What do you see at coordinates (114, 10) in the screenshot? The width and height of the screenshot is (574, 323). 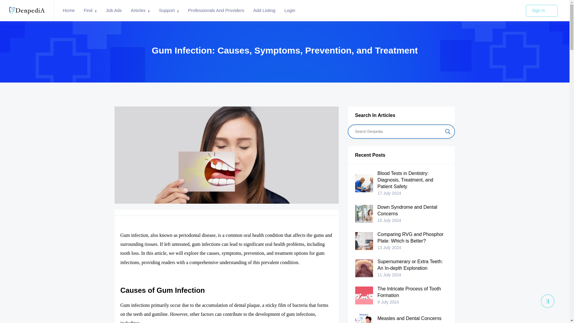 I see `Job Ads` at bounding box center [114, 10].